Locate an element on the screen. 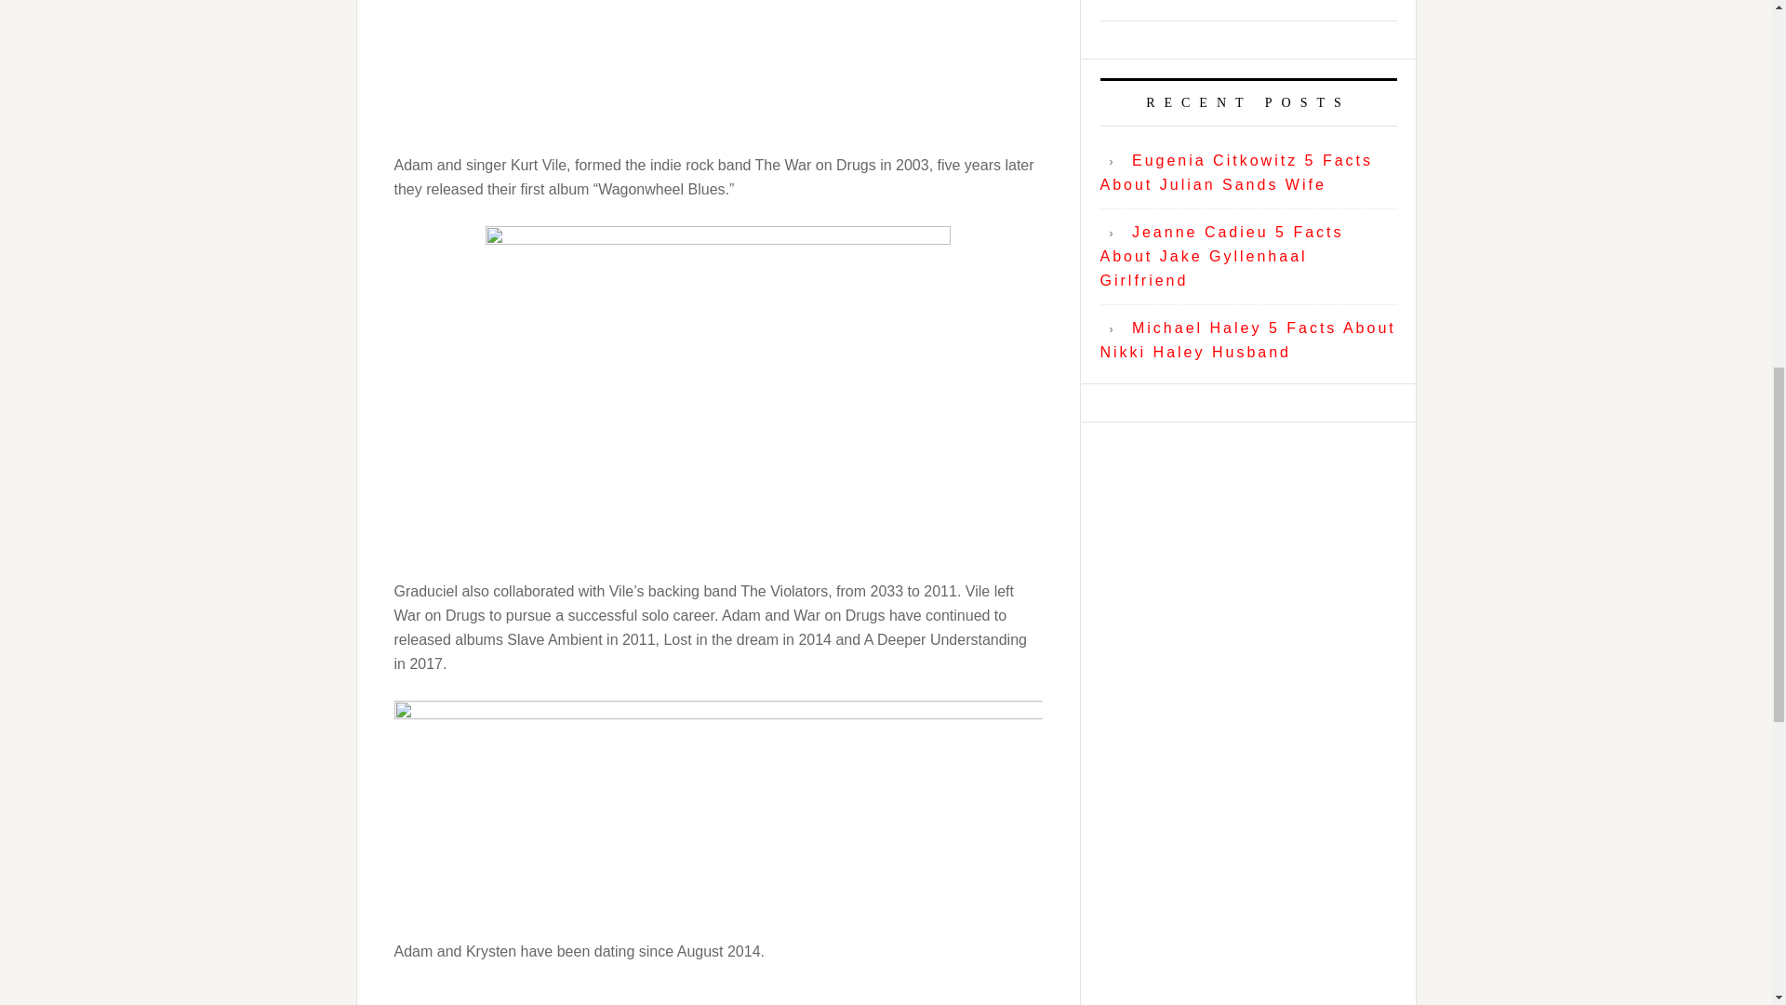 The width and height of the screenshot is (1786, 1005). Eugenia Citkowitz 5 Facts About Julian Sands Wife is located at coordinates (1236, 173).